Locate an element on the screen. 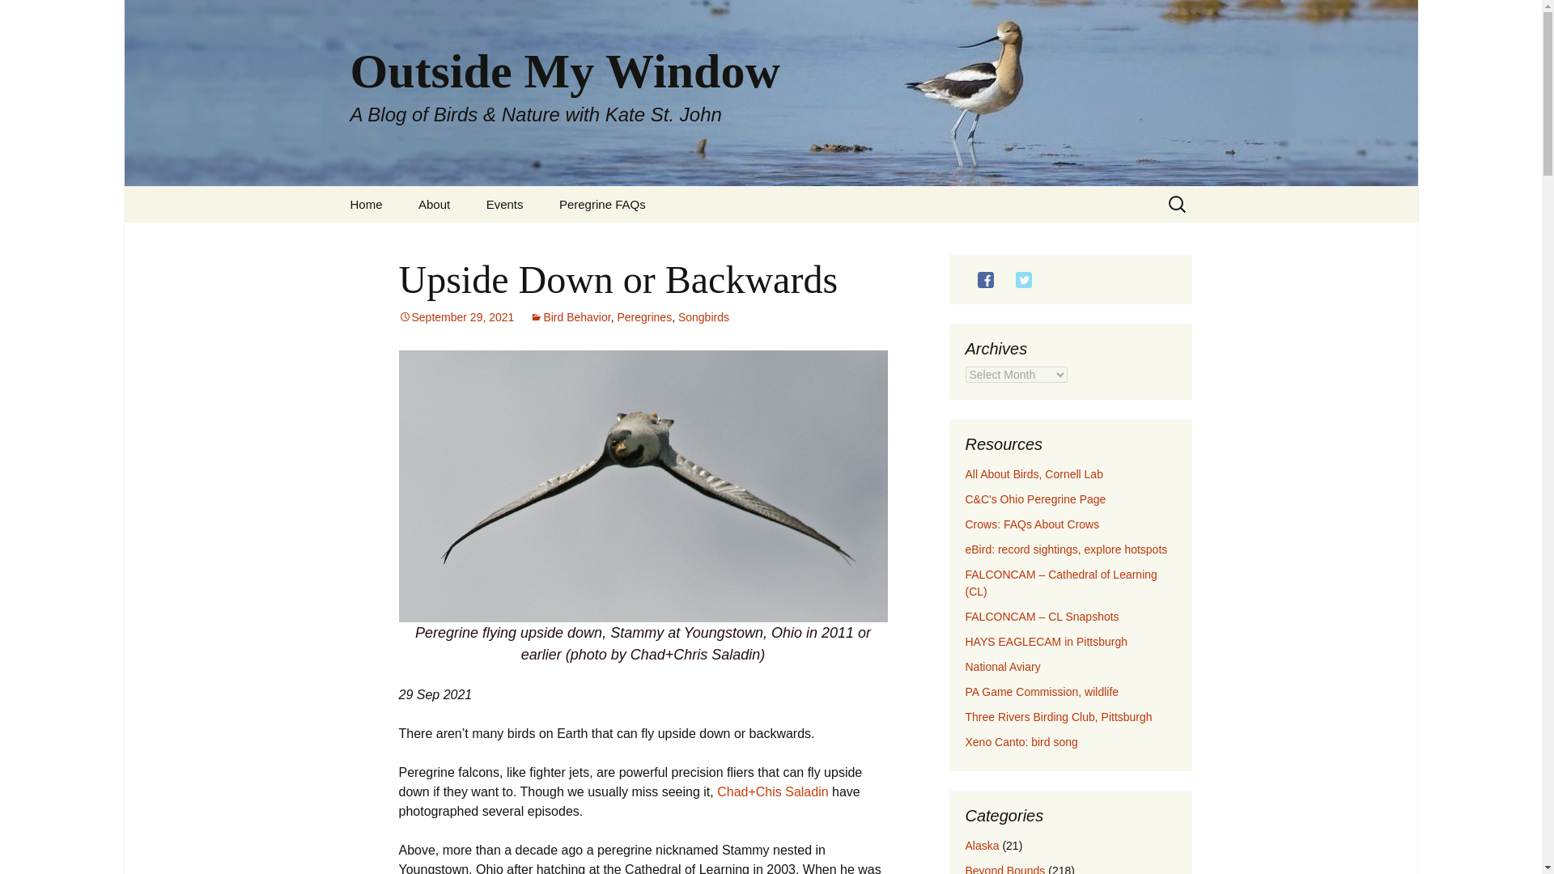 This screenshot has height=874, width=1554. September 29, 2021 is located at coordinates (456, 317).